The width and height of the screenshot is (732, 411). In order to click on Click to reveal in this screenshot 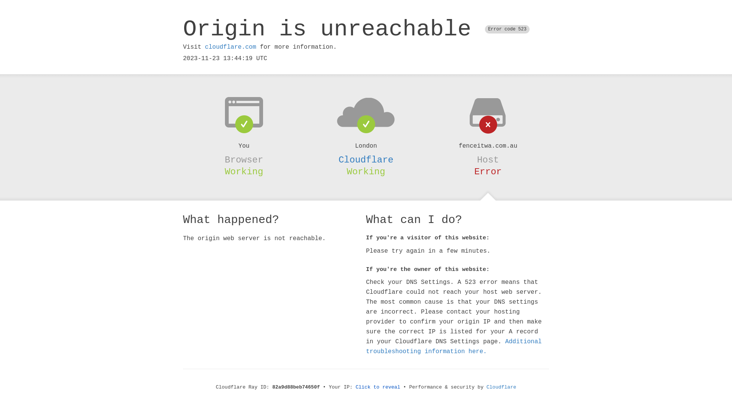, I will do `click(378, 387)`.